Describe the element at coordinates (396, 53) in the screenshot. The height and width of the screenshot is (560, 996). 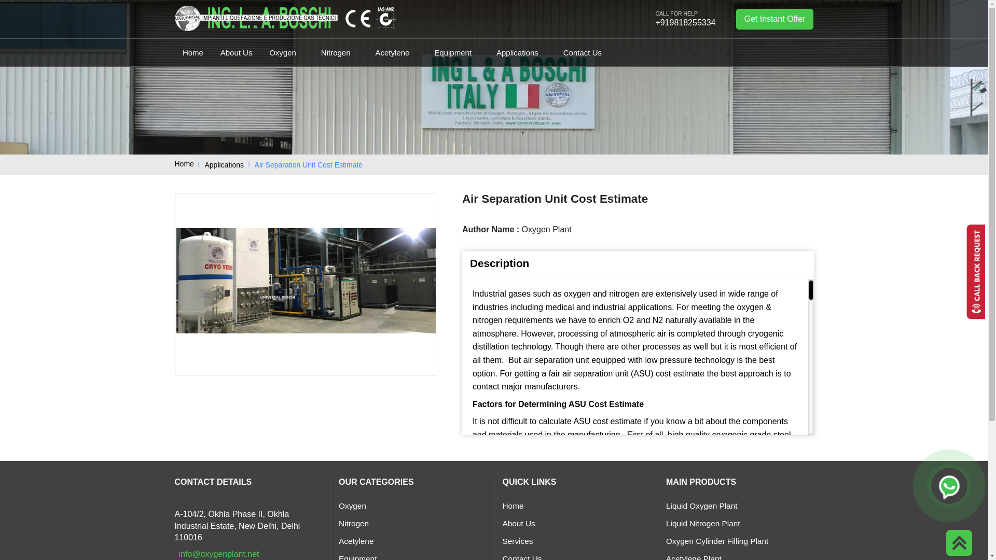
I see `Acetylene` at that location.